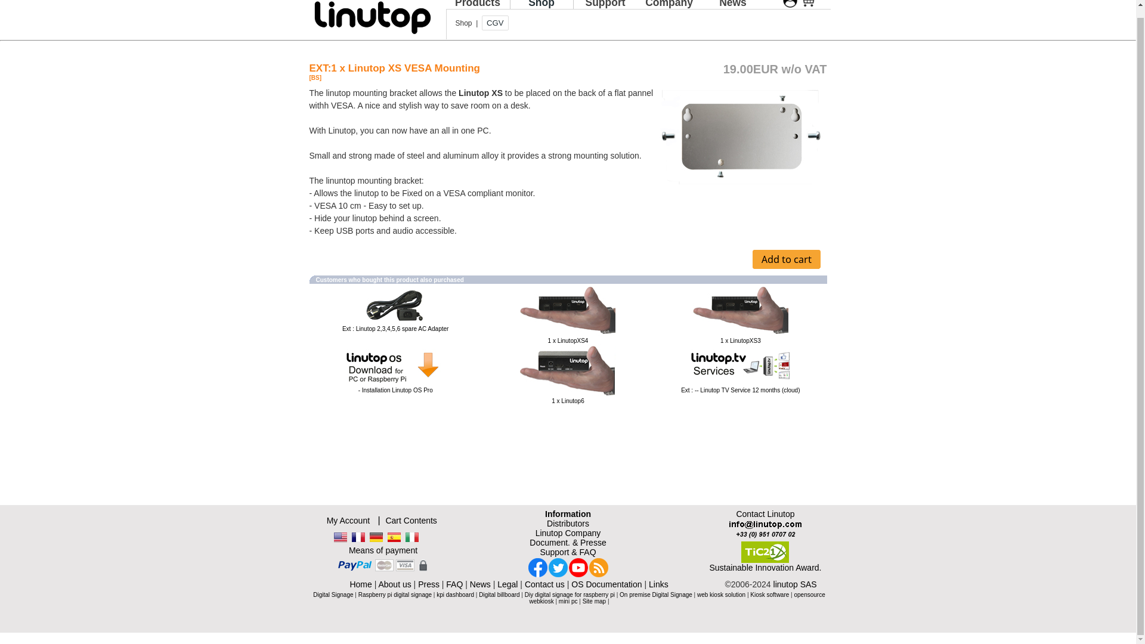 The height and width of the screenshot is (644, 1145). What do you see at coordinates (786, 259) in the screenshot?
I see ` Add to Cart ` at bounding box center [786, 259].